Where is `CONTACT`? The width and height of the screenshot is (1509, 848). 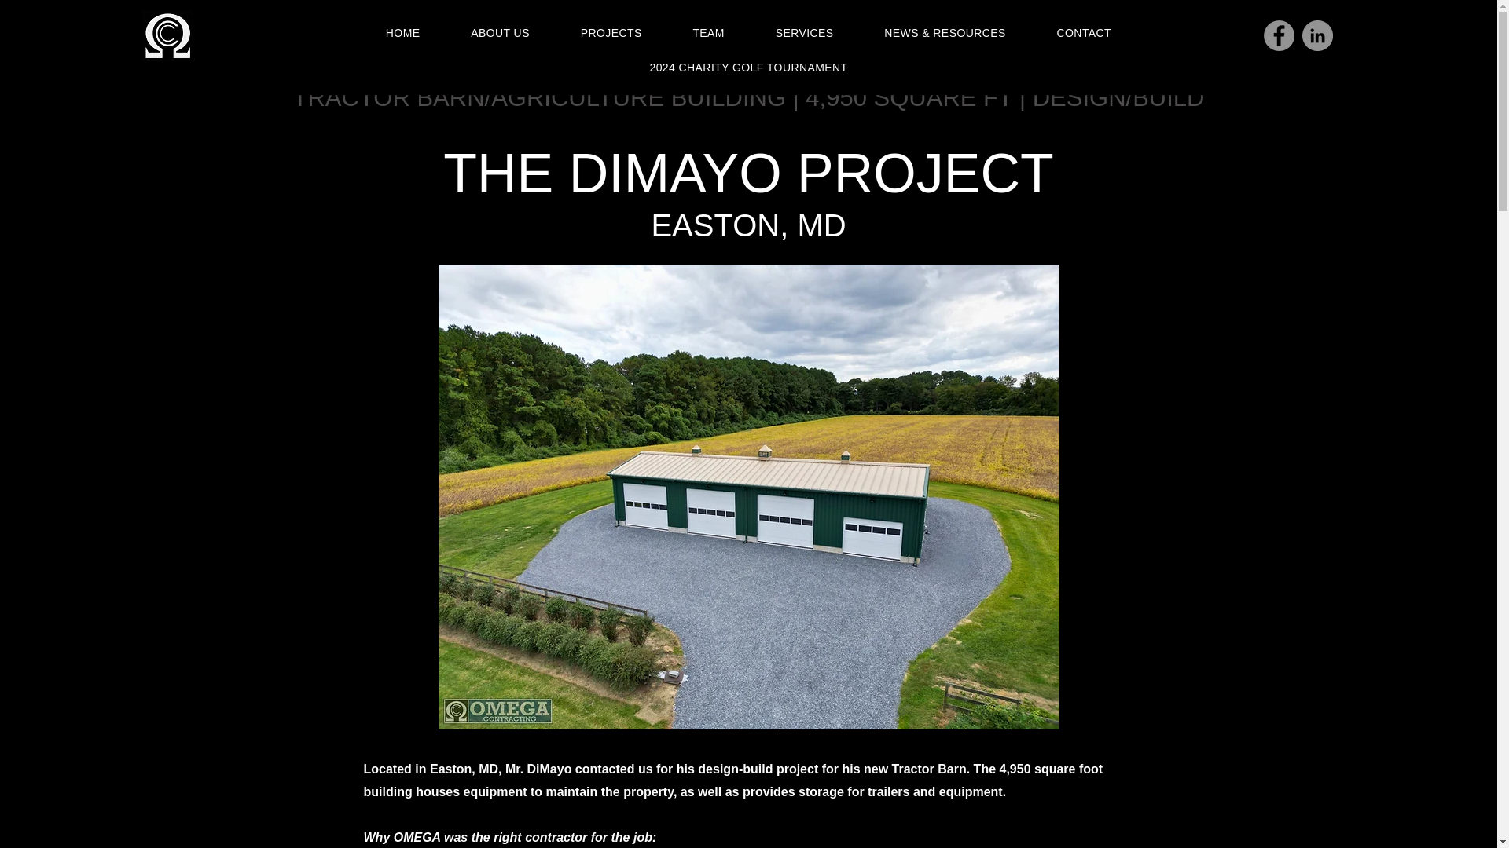
CONTACT is located at coordinates (1083, 33).